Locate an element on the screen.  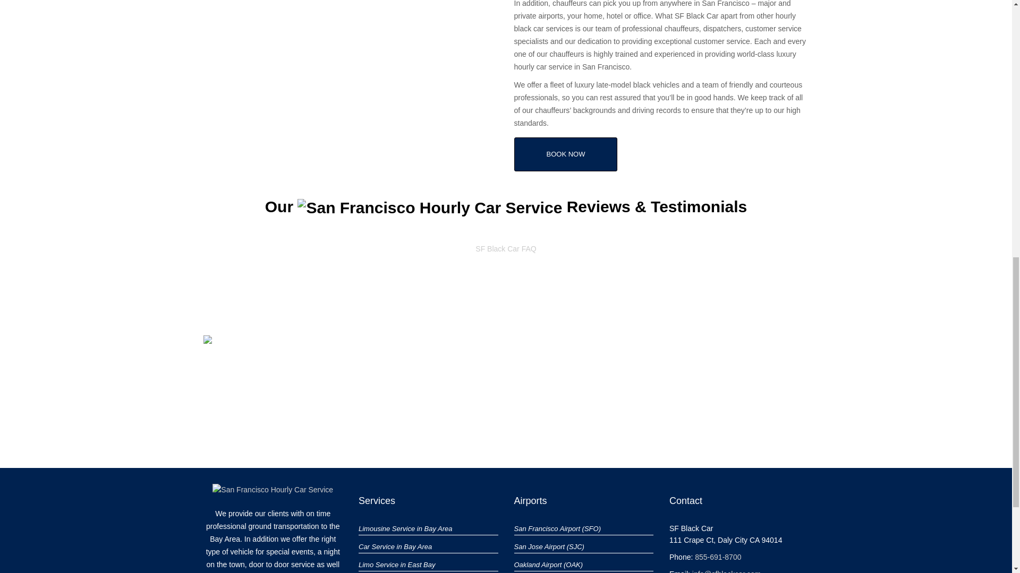
Single Blog Post is located at coordinates (397, 565).